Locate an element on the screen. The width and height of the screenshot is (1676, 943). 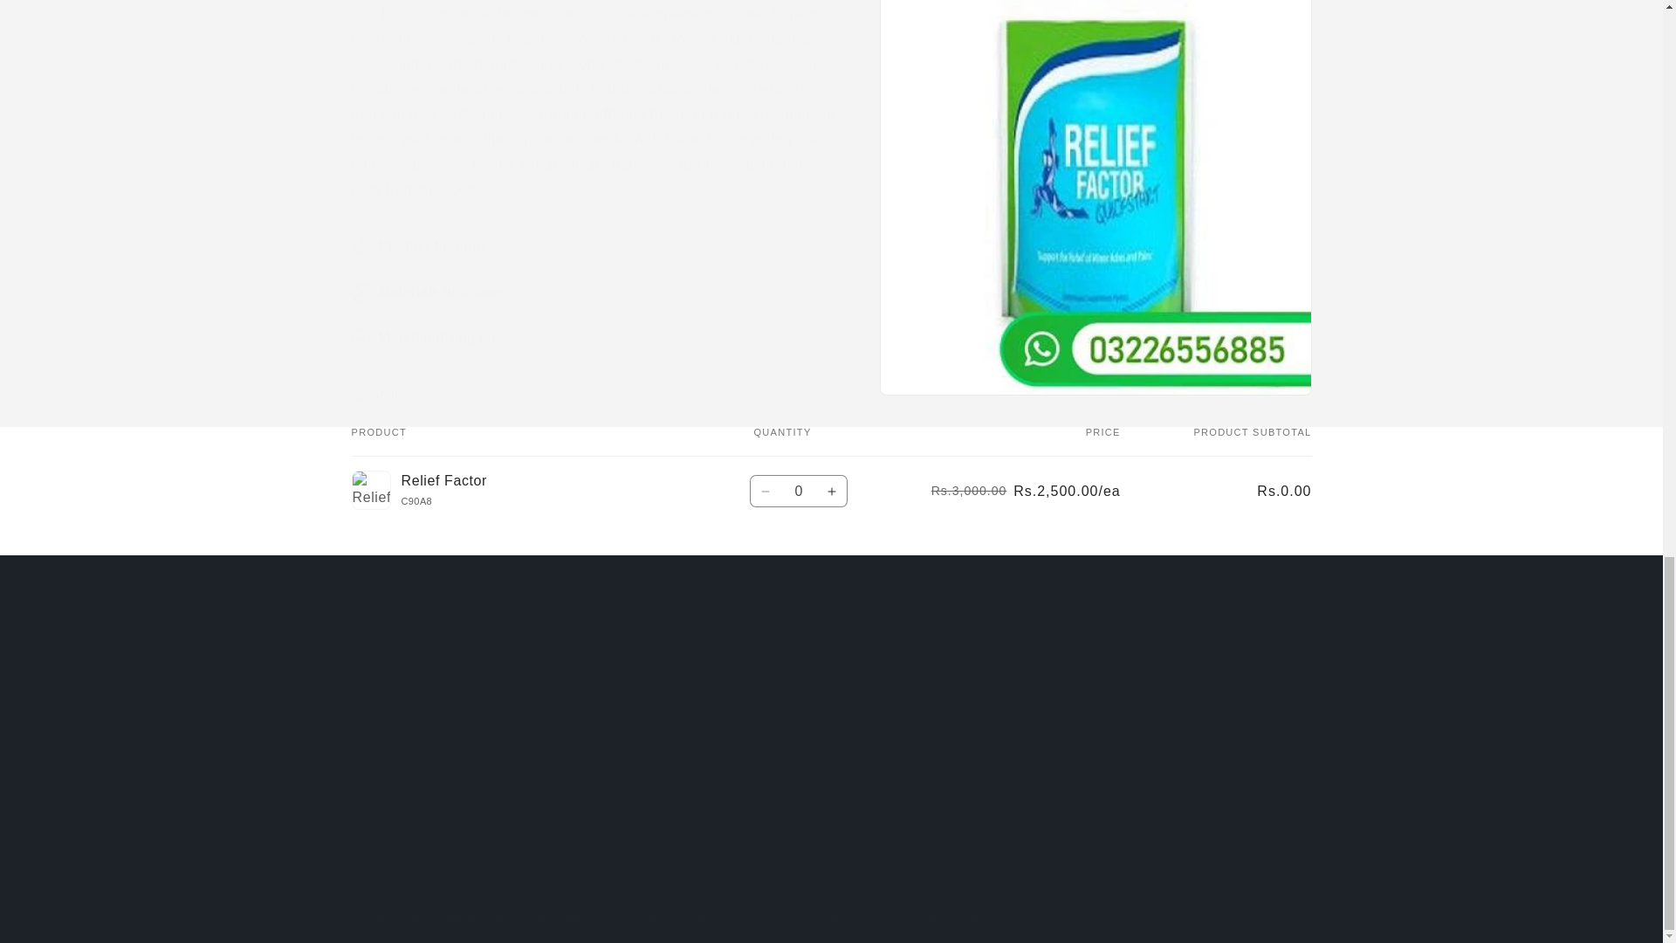
Powered by Shopify is located at coordinates (498, 919).